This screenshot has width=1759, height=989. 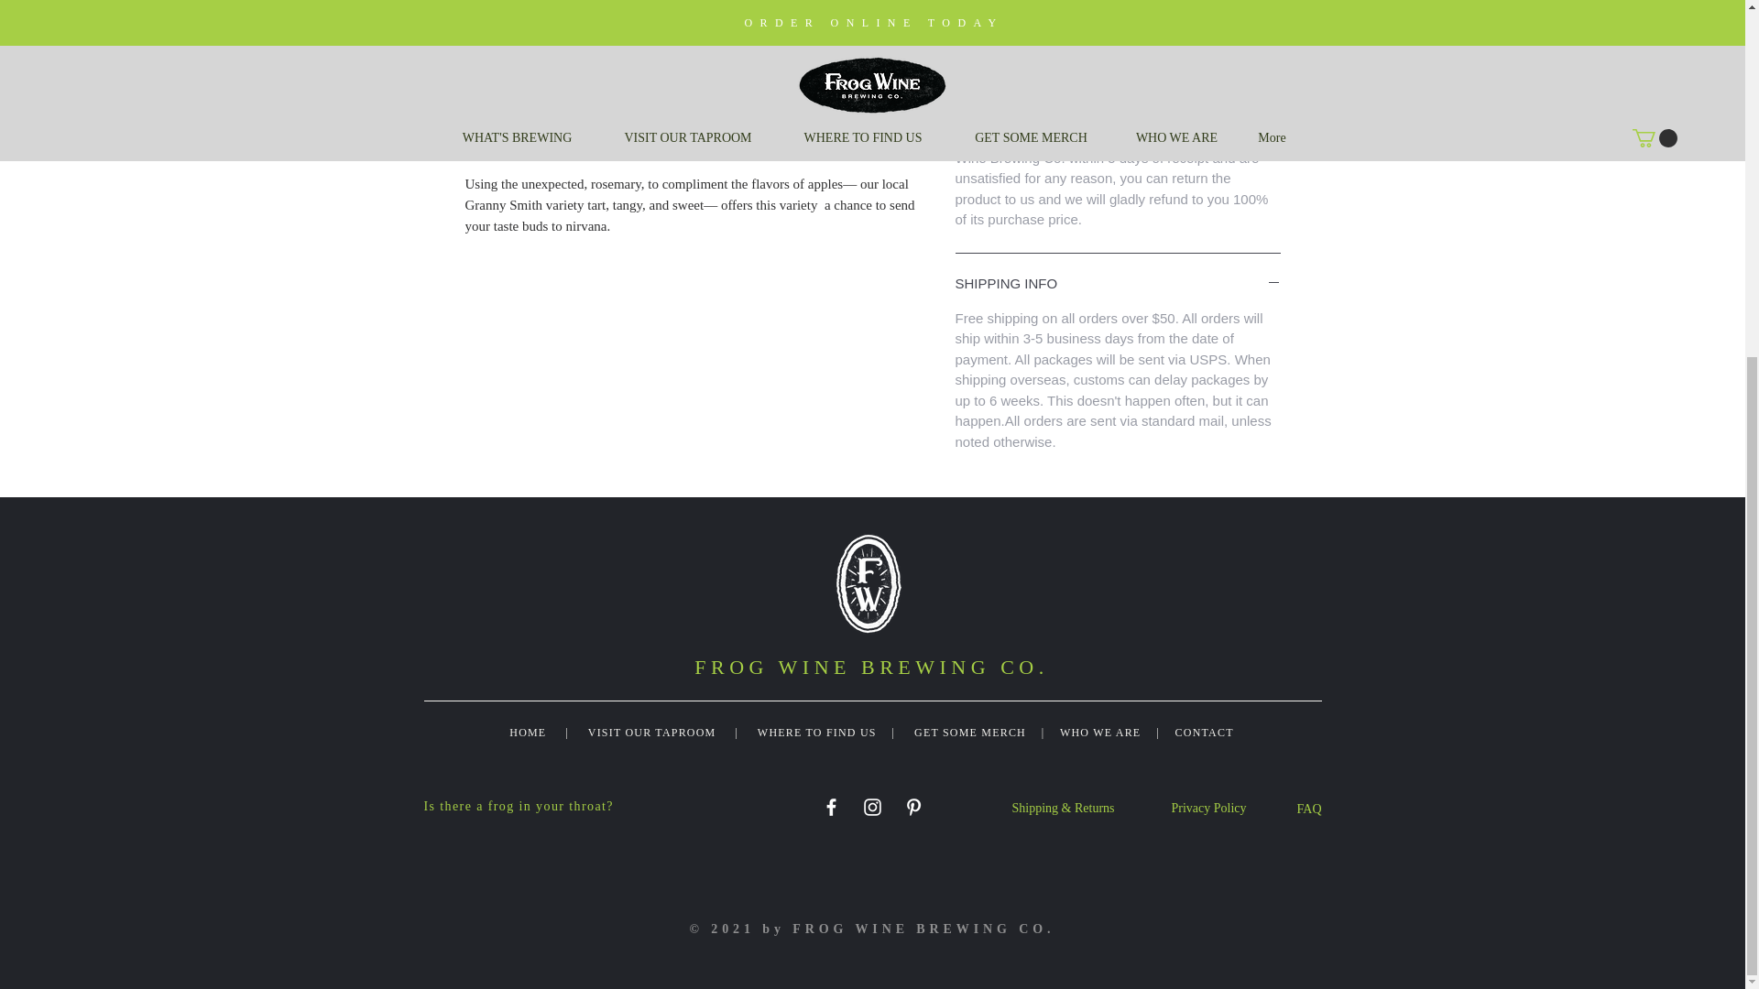 I want to click on HOME, so click(x=528, y=732).